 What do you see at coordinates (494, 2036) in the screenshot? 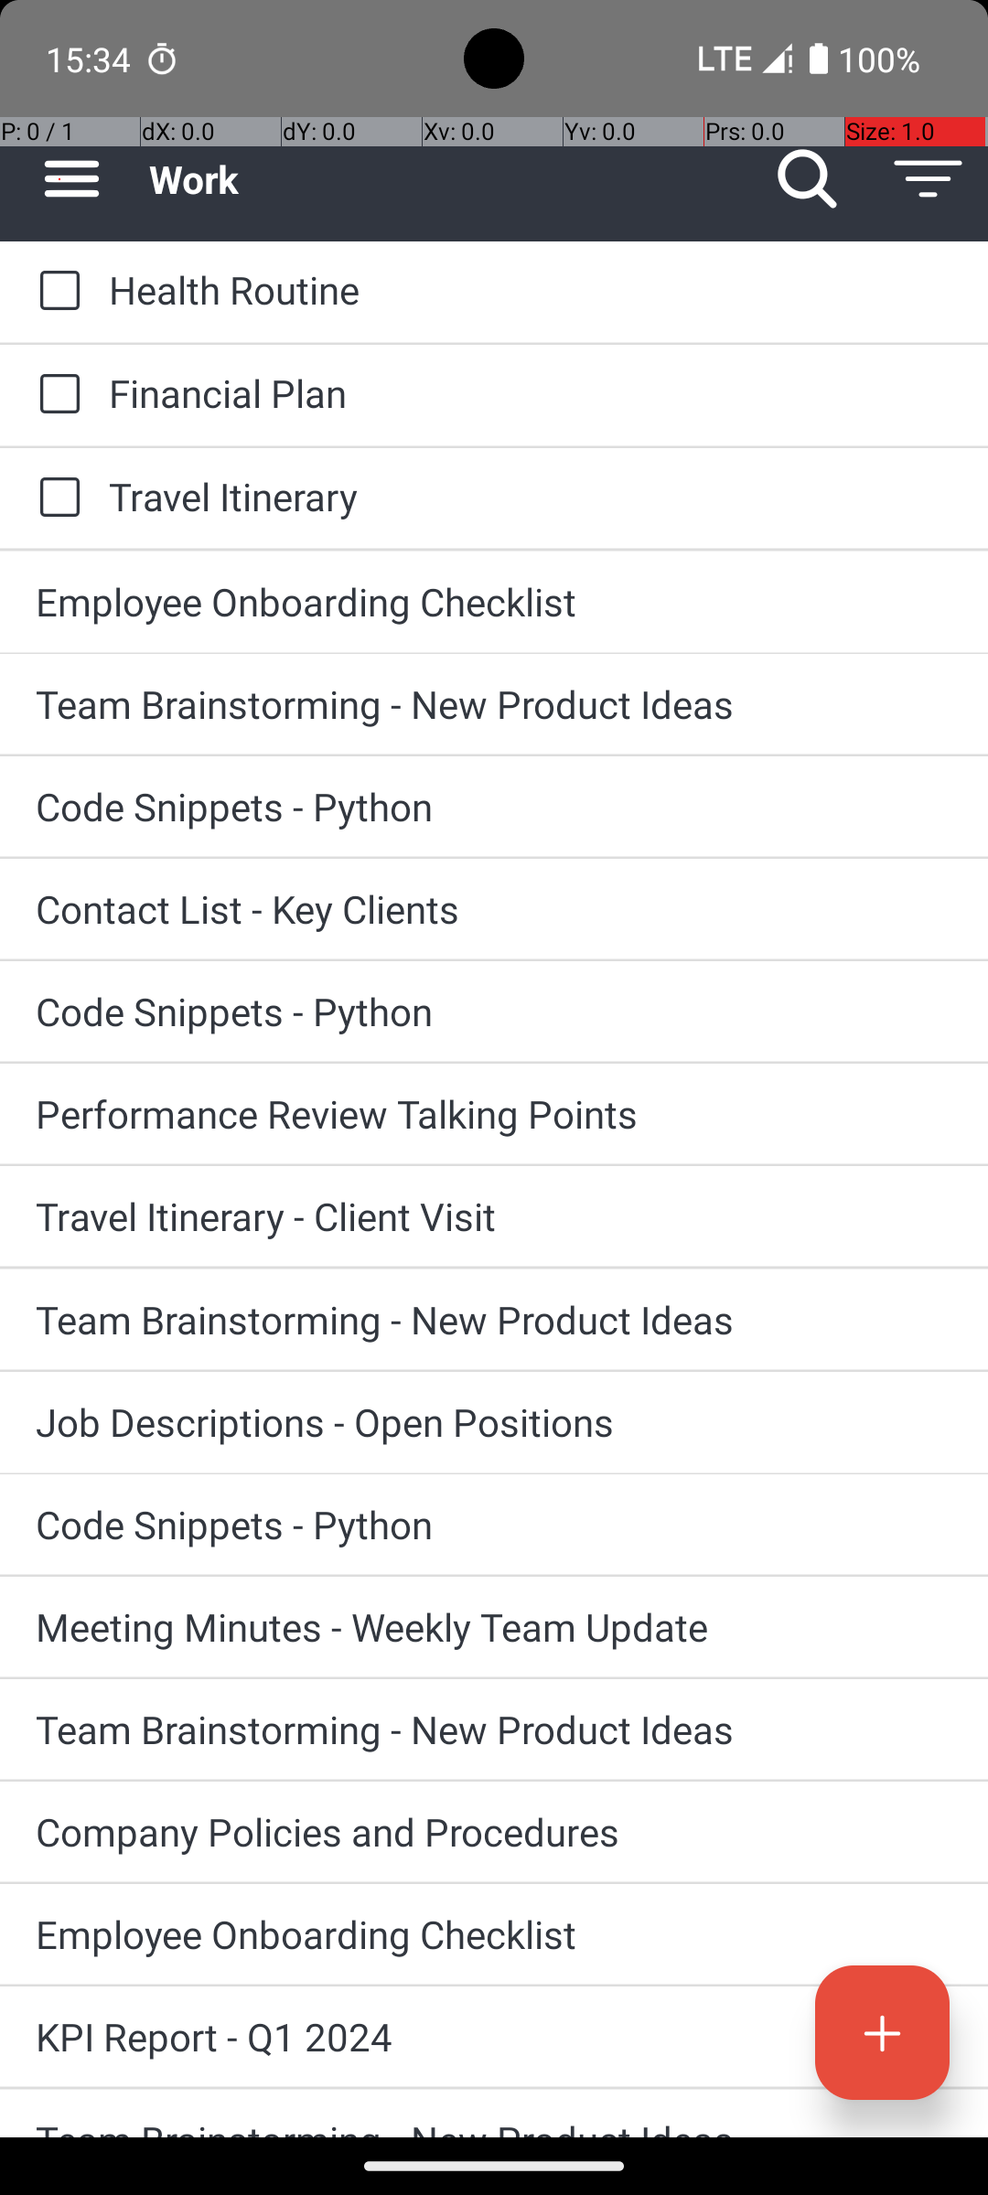
I see `KPI Report - Q1 2024` at bounding box center [494, 2036].